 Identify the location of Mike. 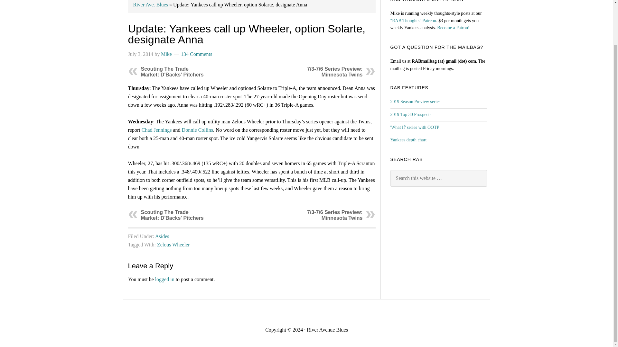
(166, 54).